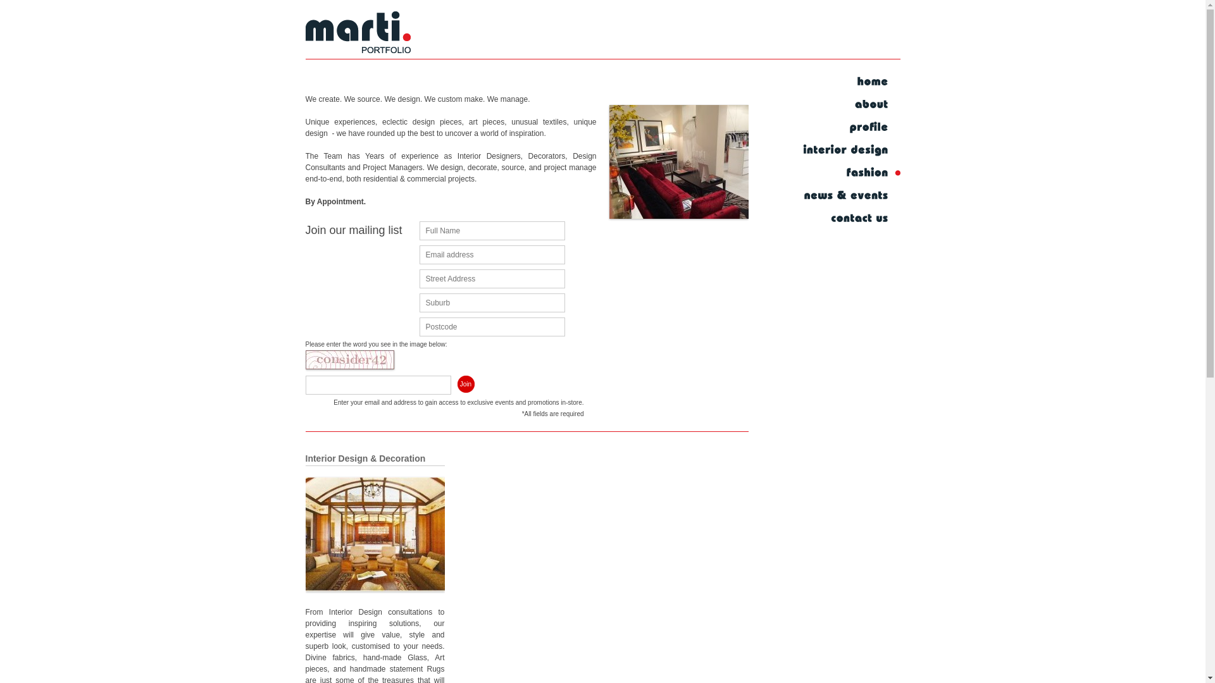 This screenshot has width=1215, height=683. I want to click on  , so click(849, 82).